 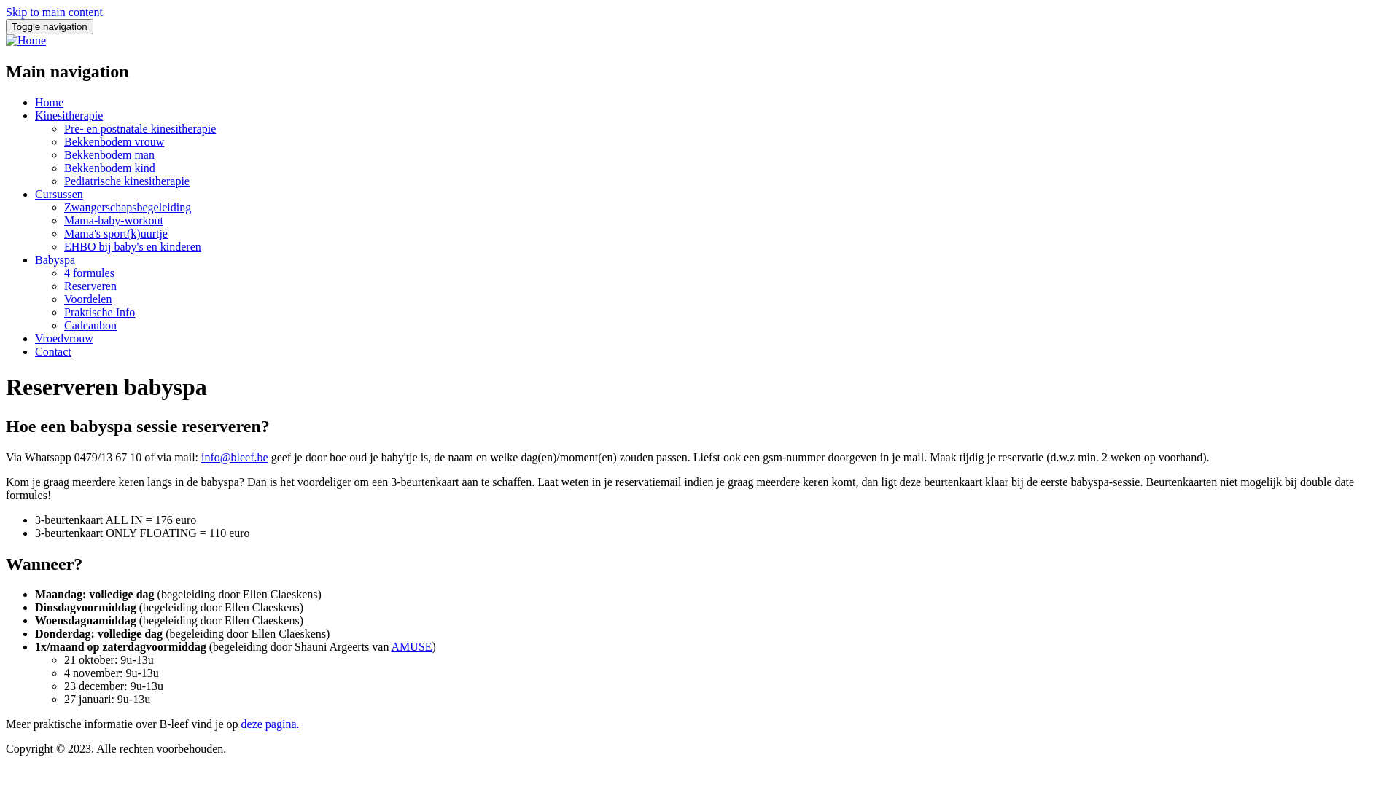 What do you see at coordinates (90, 325) in the screenshot?
I see `Cadeaubon` at bounding box center [90, 325].